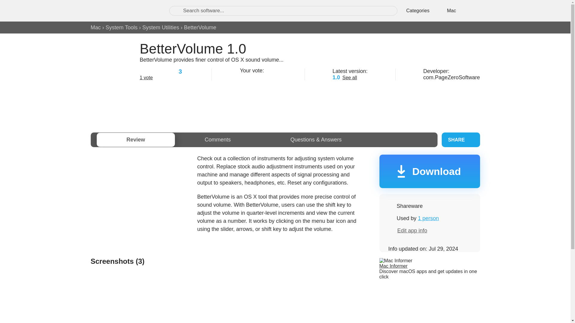 The height and width of the screenshot is (323, 575). I want to click on See all, so click(349, 77).